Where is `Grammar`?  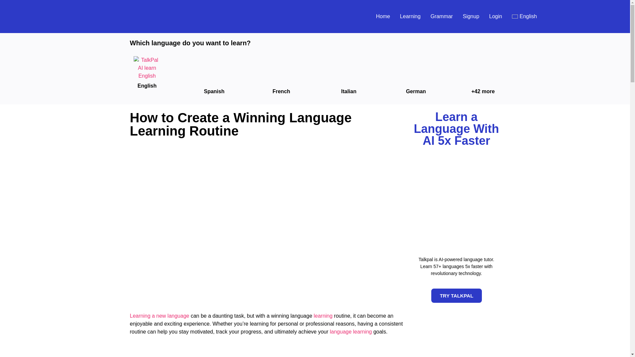 Grammar is located at coordinates (442, 16).